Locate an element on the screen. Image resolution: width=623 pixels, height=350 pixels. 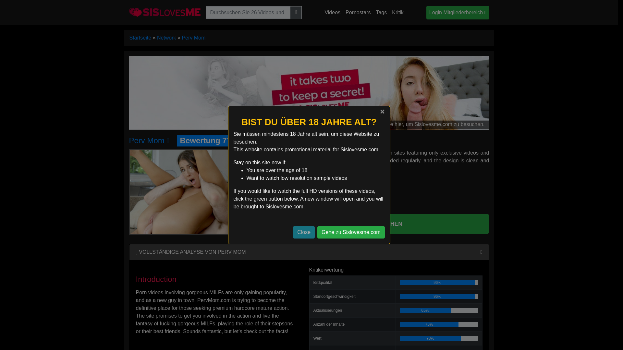
Kritik is located at coordinates (398, 13).